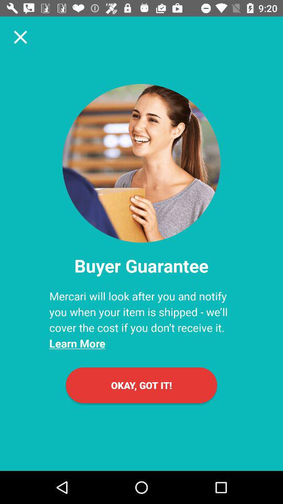 The height and width of the screenshot is (504, 283). I want to click on exit current informational panel, so click(20, 37).